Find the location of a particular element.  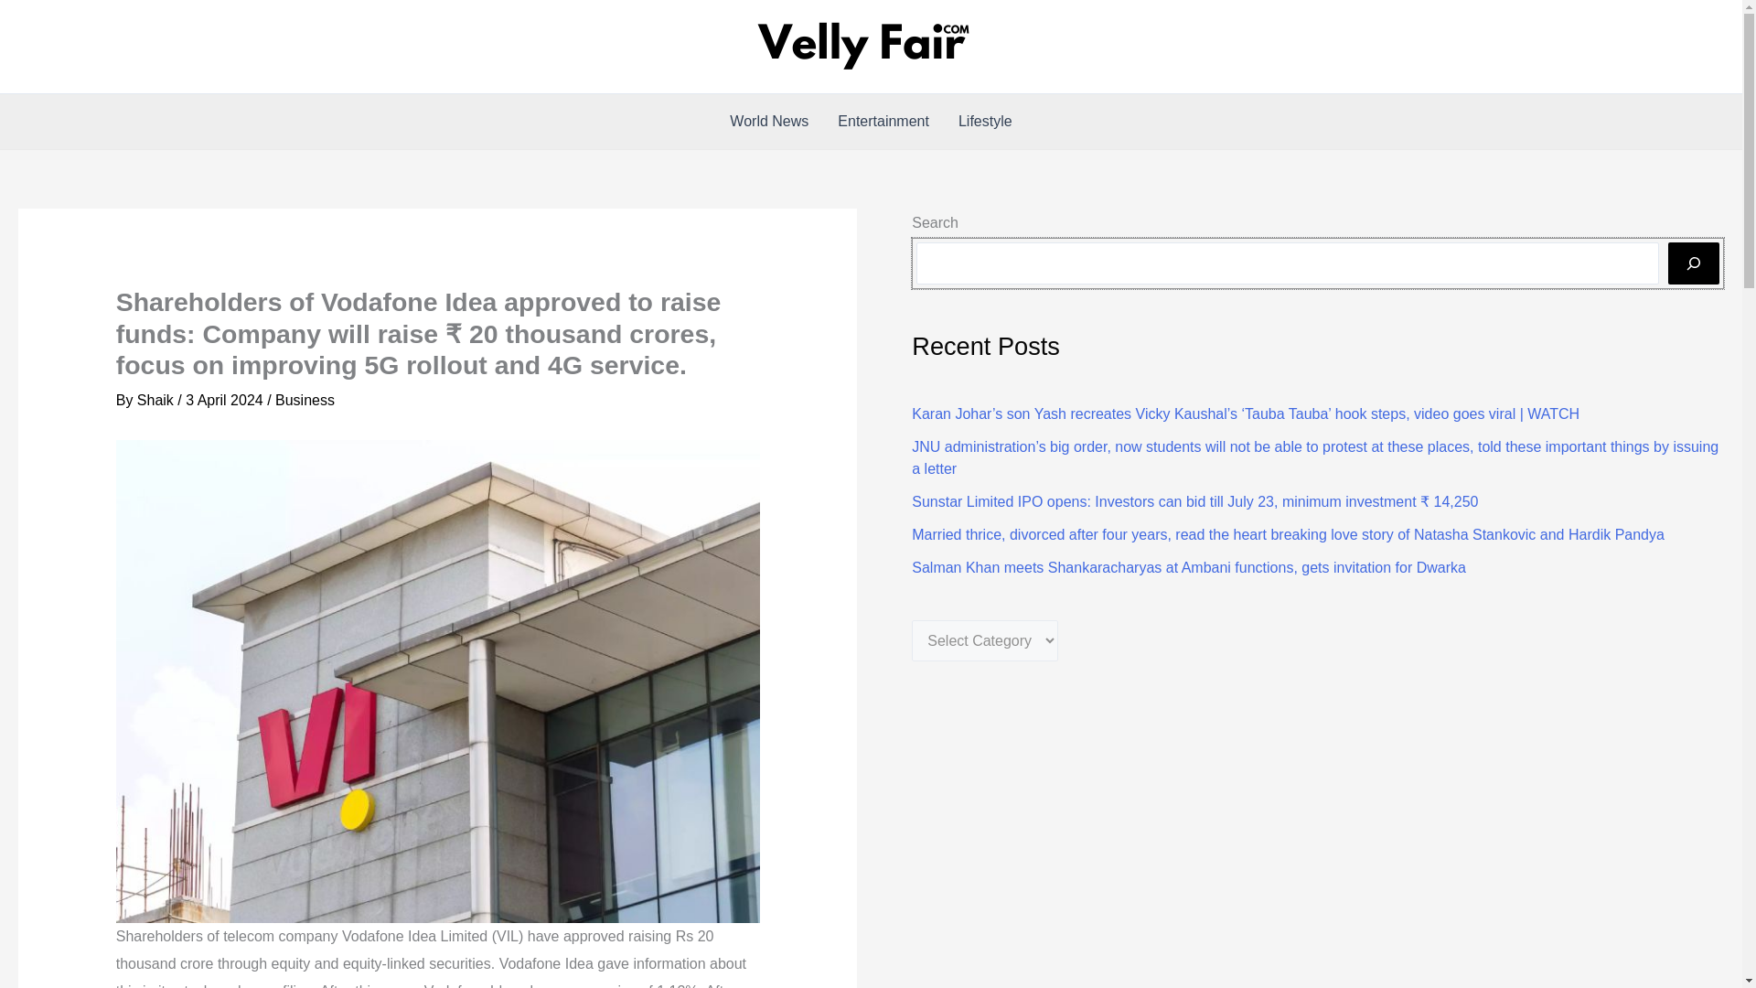

Business is located at coordinates (305, 400).